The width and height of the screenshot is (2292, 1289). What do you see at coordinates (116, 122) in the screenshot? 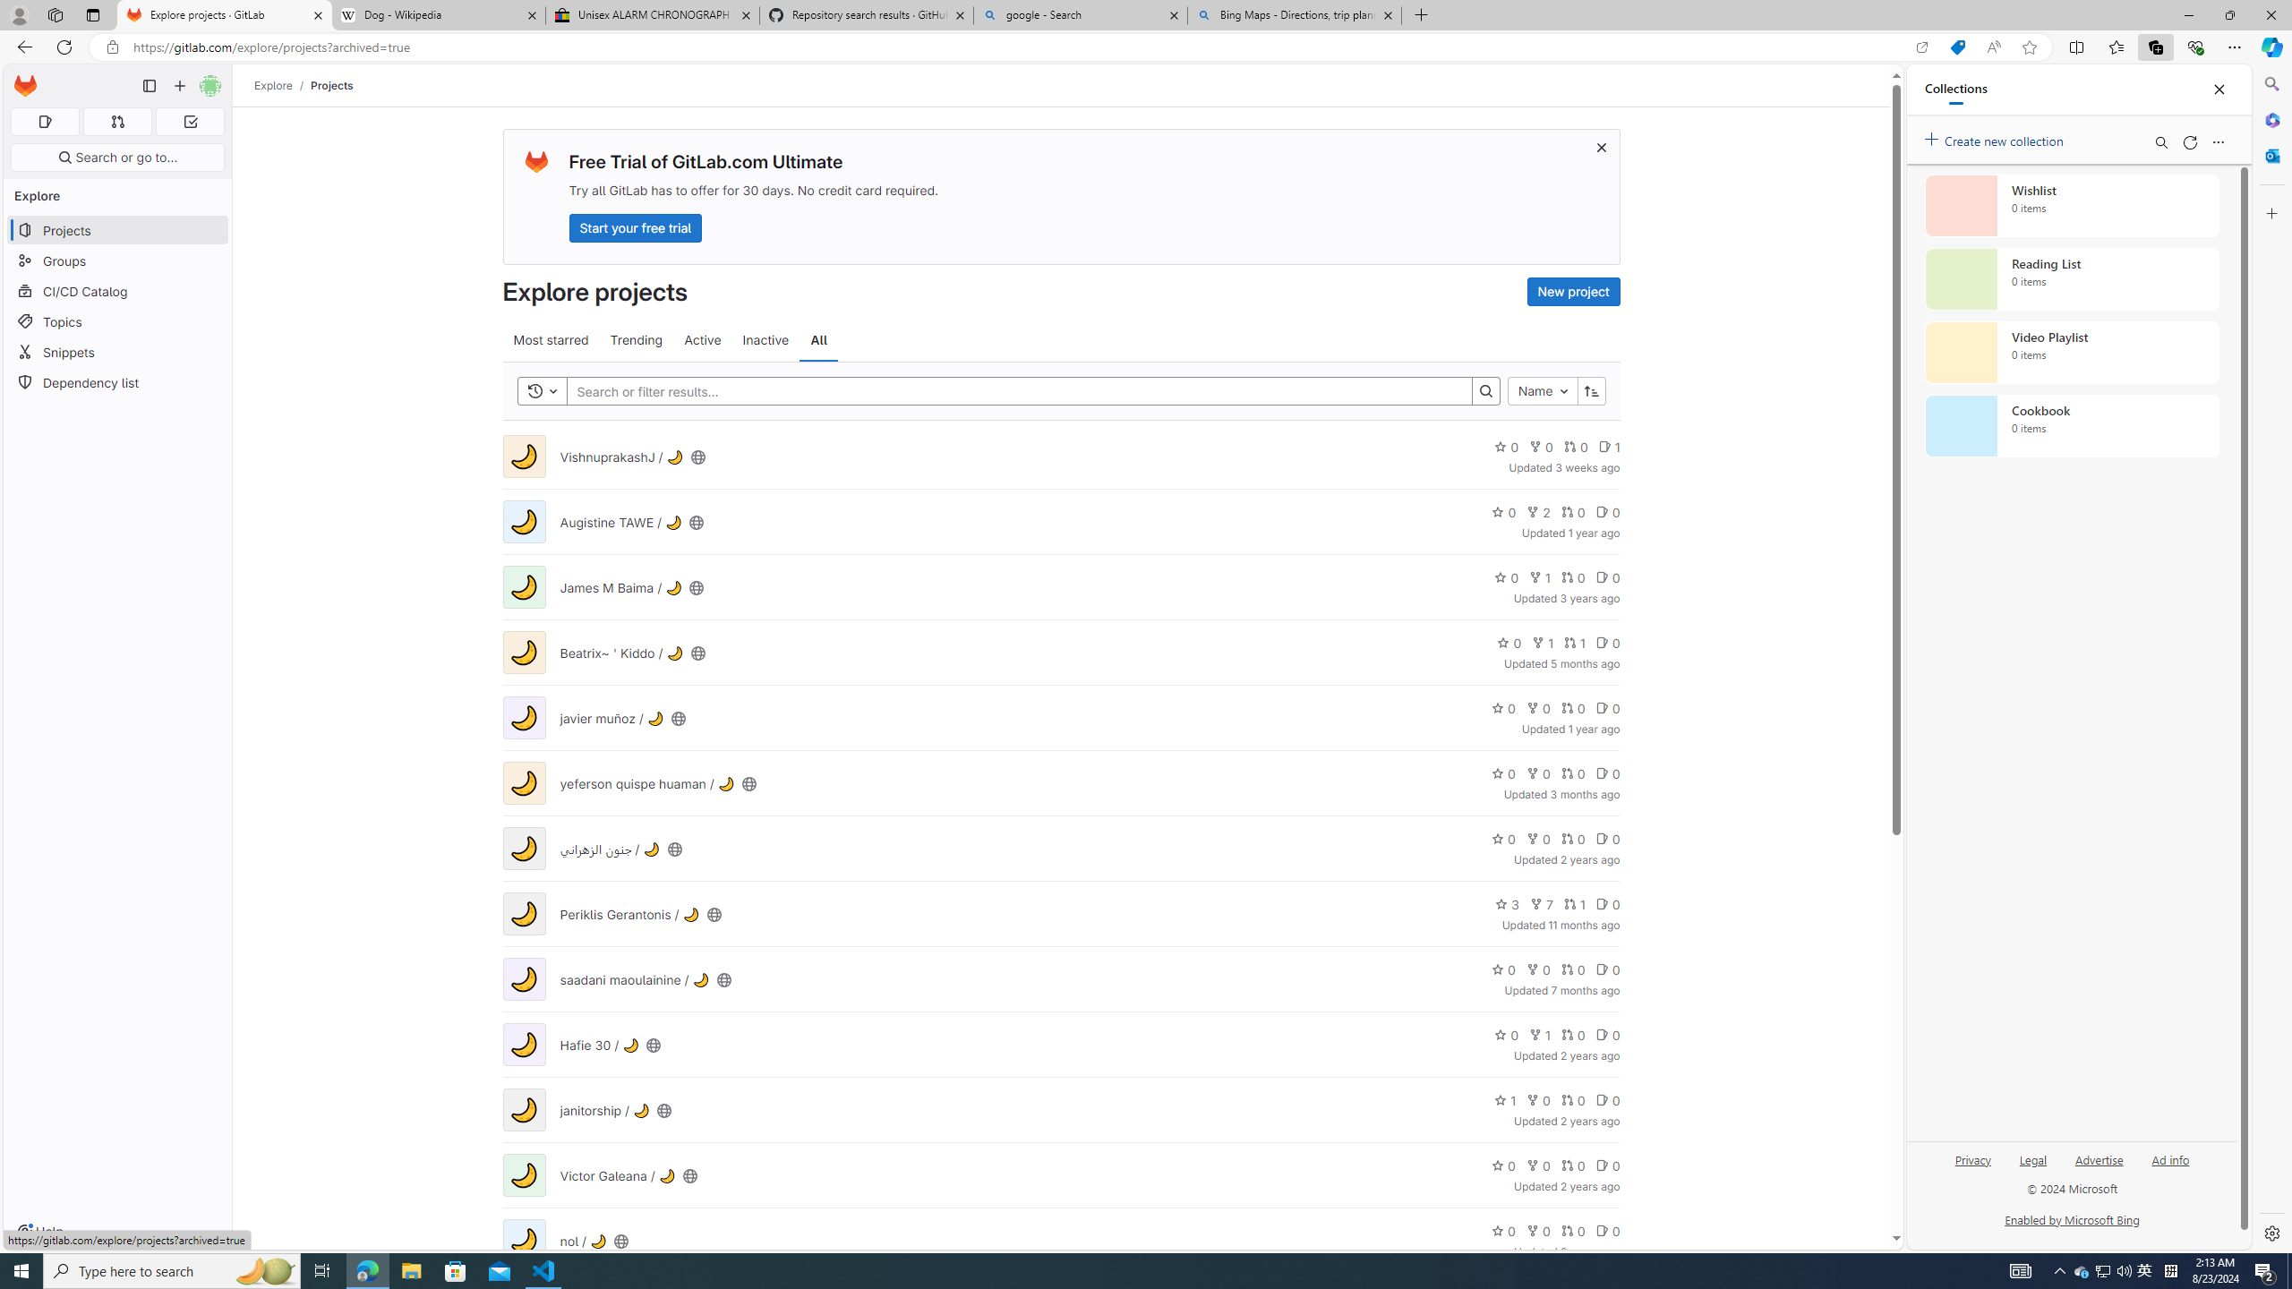
I see `Merge requests 0` at bounding box center [116, 122].